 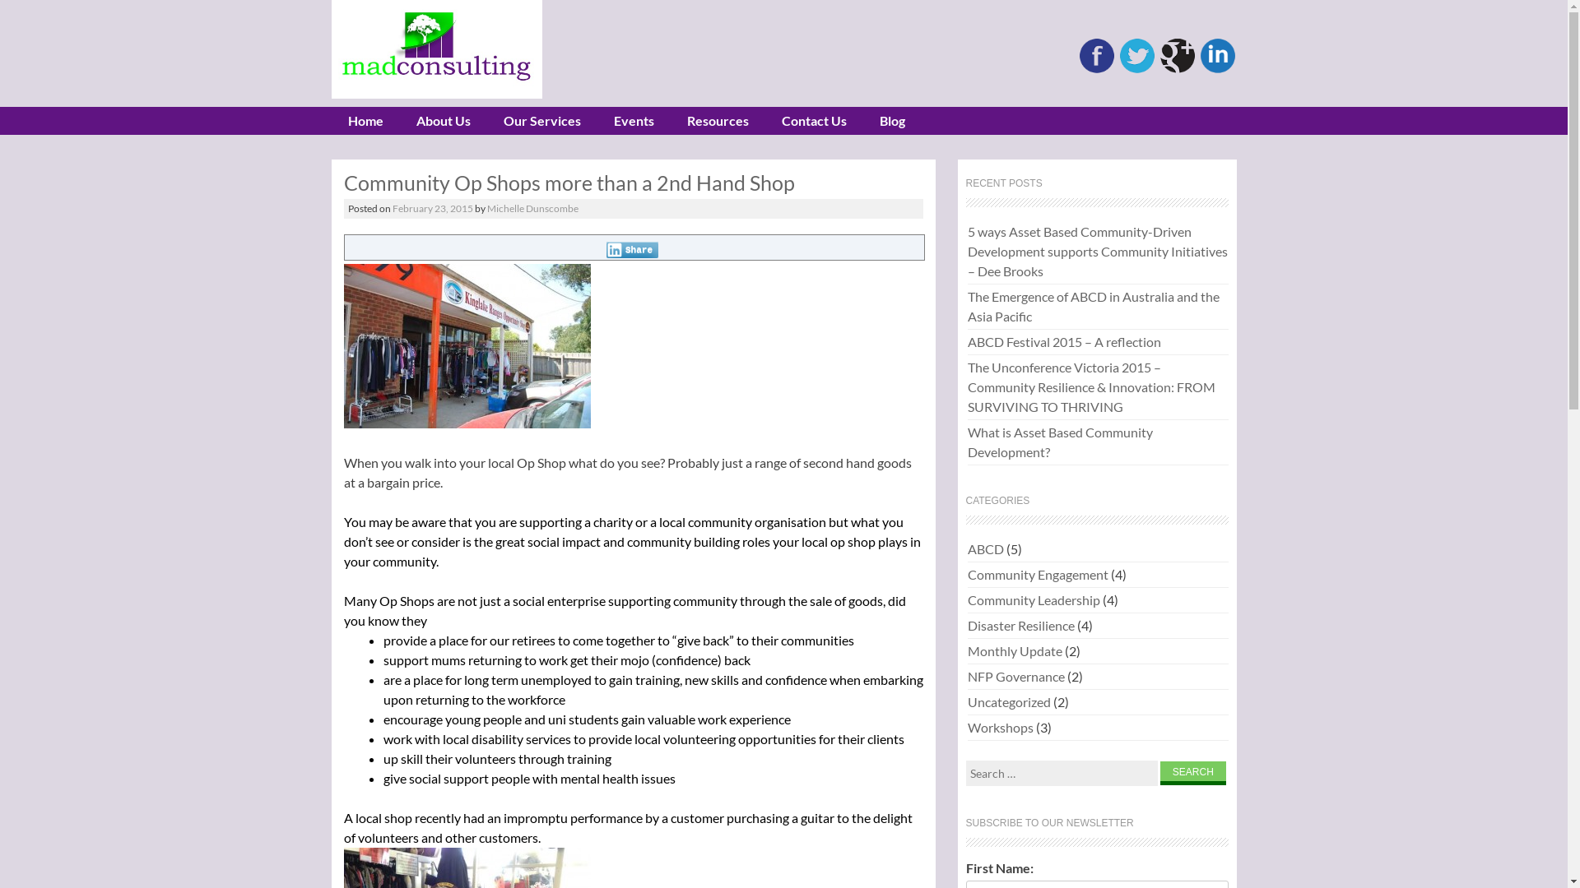 What do you see at coordinates (1062, 773) in the screenshot?
I see `Search for:` at bounding box center [1062, 773].